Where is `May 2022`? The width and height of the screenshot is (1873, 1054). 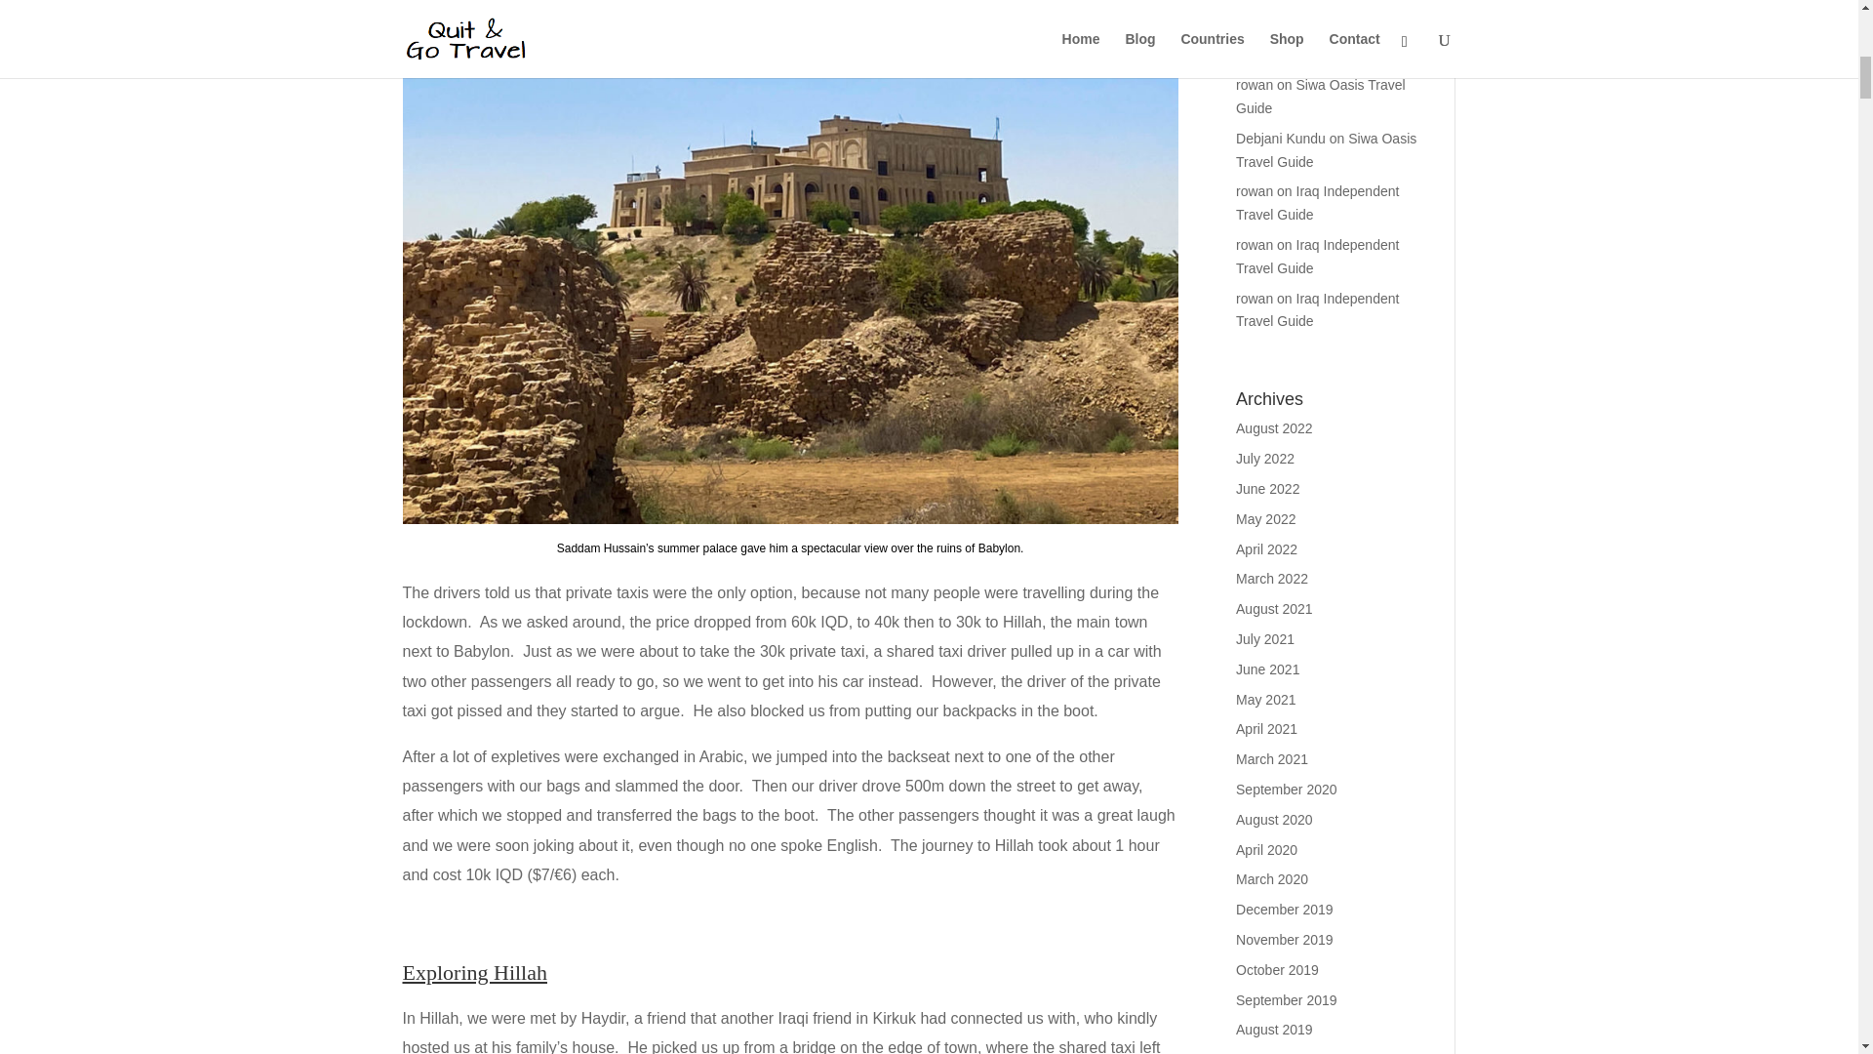 May 2022 is located at coordinates (1266, 519).